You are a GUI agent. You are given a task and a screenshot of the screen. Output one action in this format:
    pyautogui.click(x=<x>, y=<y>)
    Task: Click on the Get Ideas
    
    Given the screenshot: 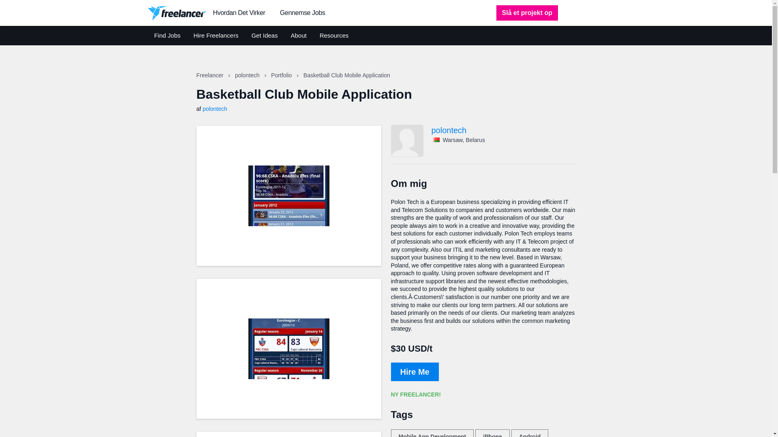 What is the action you would take?
    pyautogui.click(x=264, y=36)
    